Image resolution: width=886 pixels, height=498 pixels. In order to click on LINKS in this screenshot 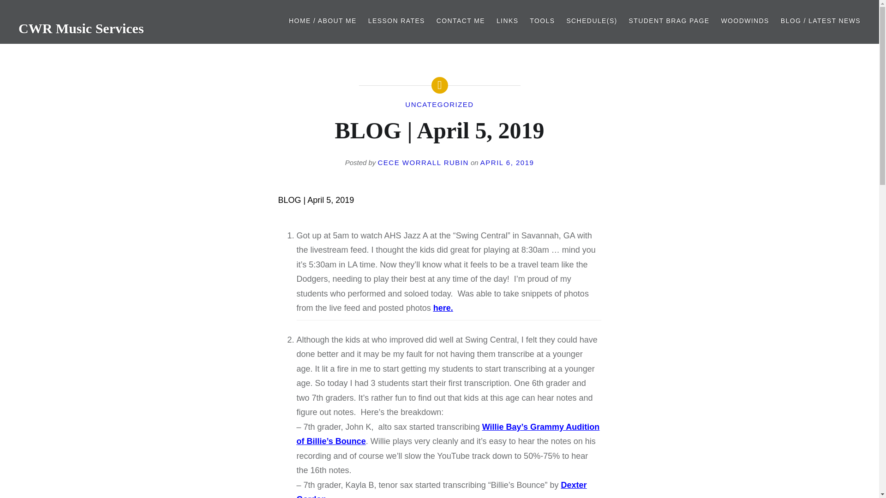, I will do `click(507, 21)`.